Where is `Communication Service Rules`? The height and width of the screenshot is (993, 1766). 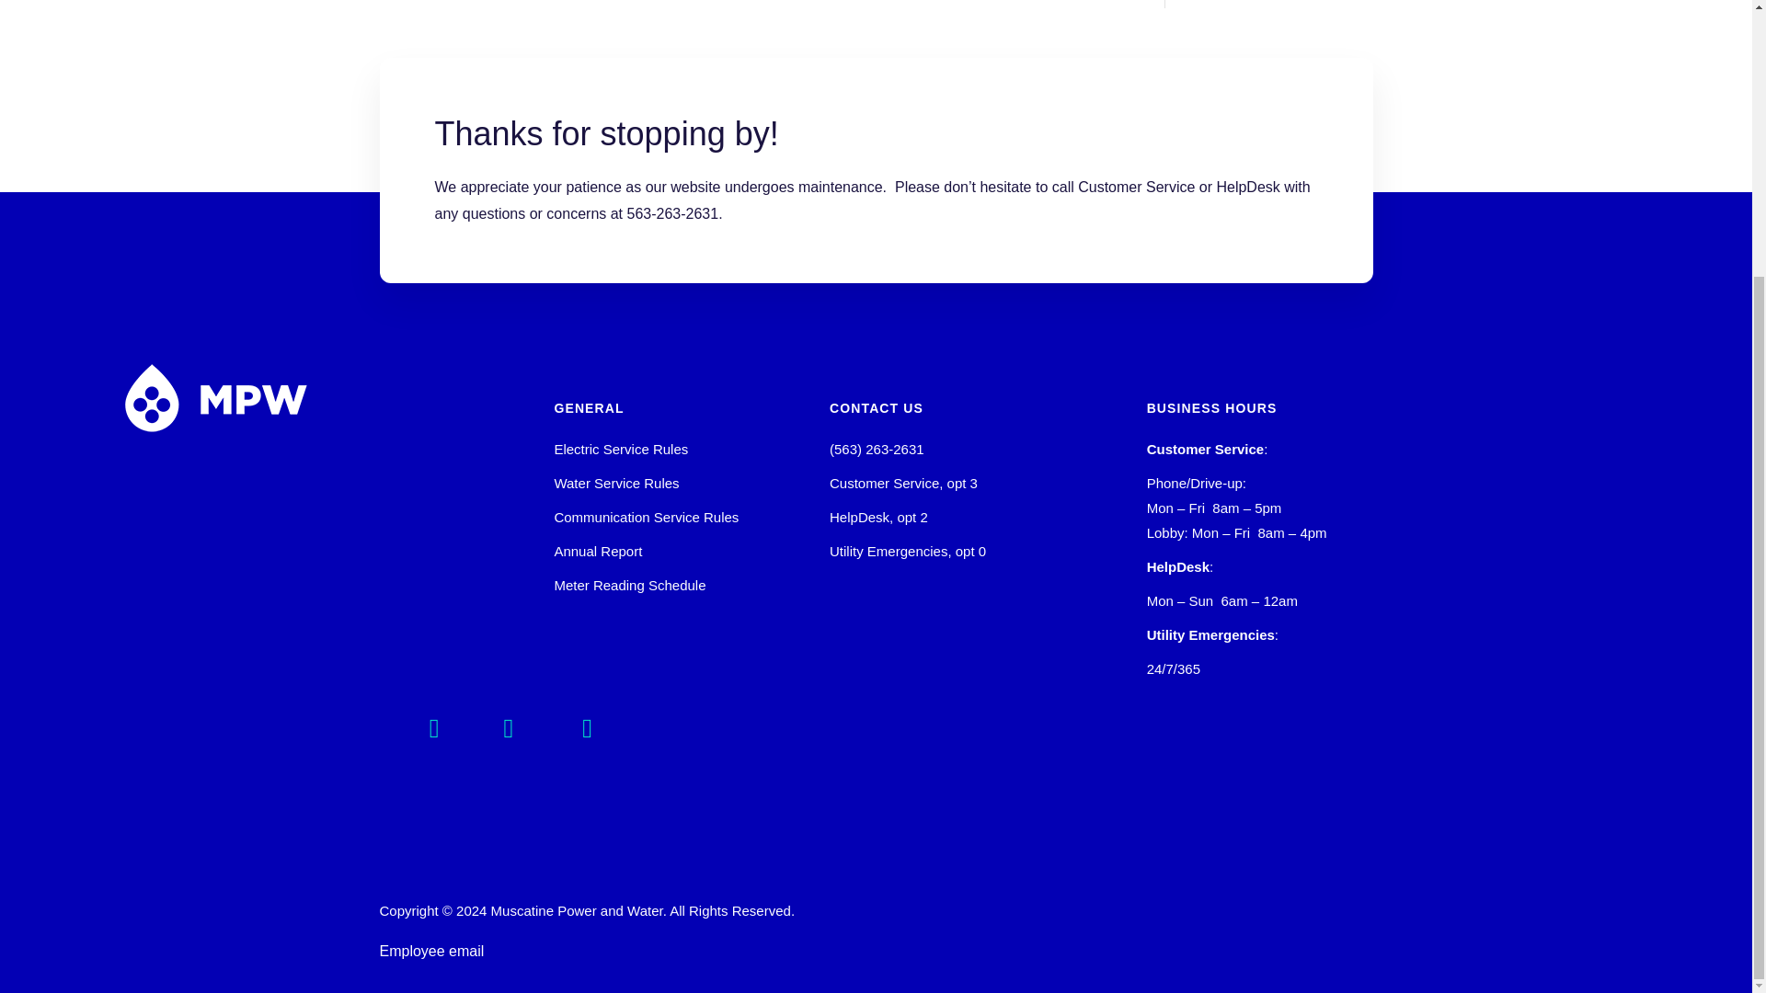 Communication Service Rules is located at coordinates (646, 517).